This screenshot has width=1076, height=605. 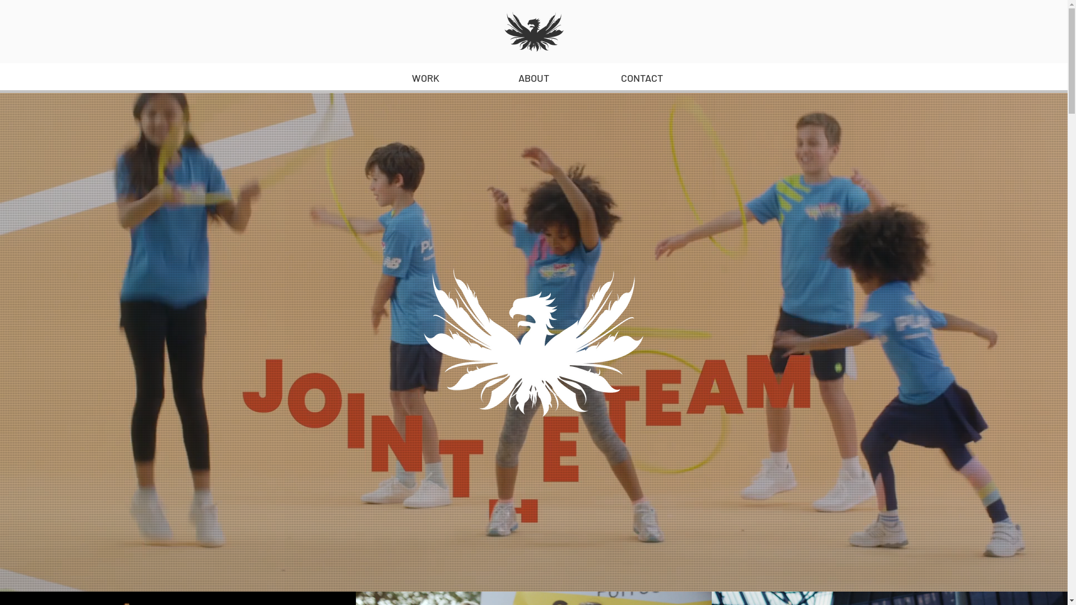 What do you see at coordinates (641, 78) in the screenshot?
I see `CONTACT` at bounding box center [641, 78].